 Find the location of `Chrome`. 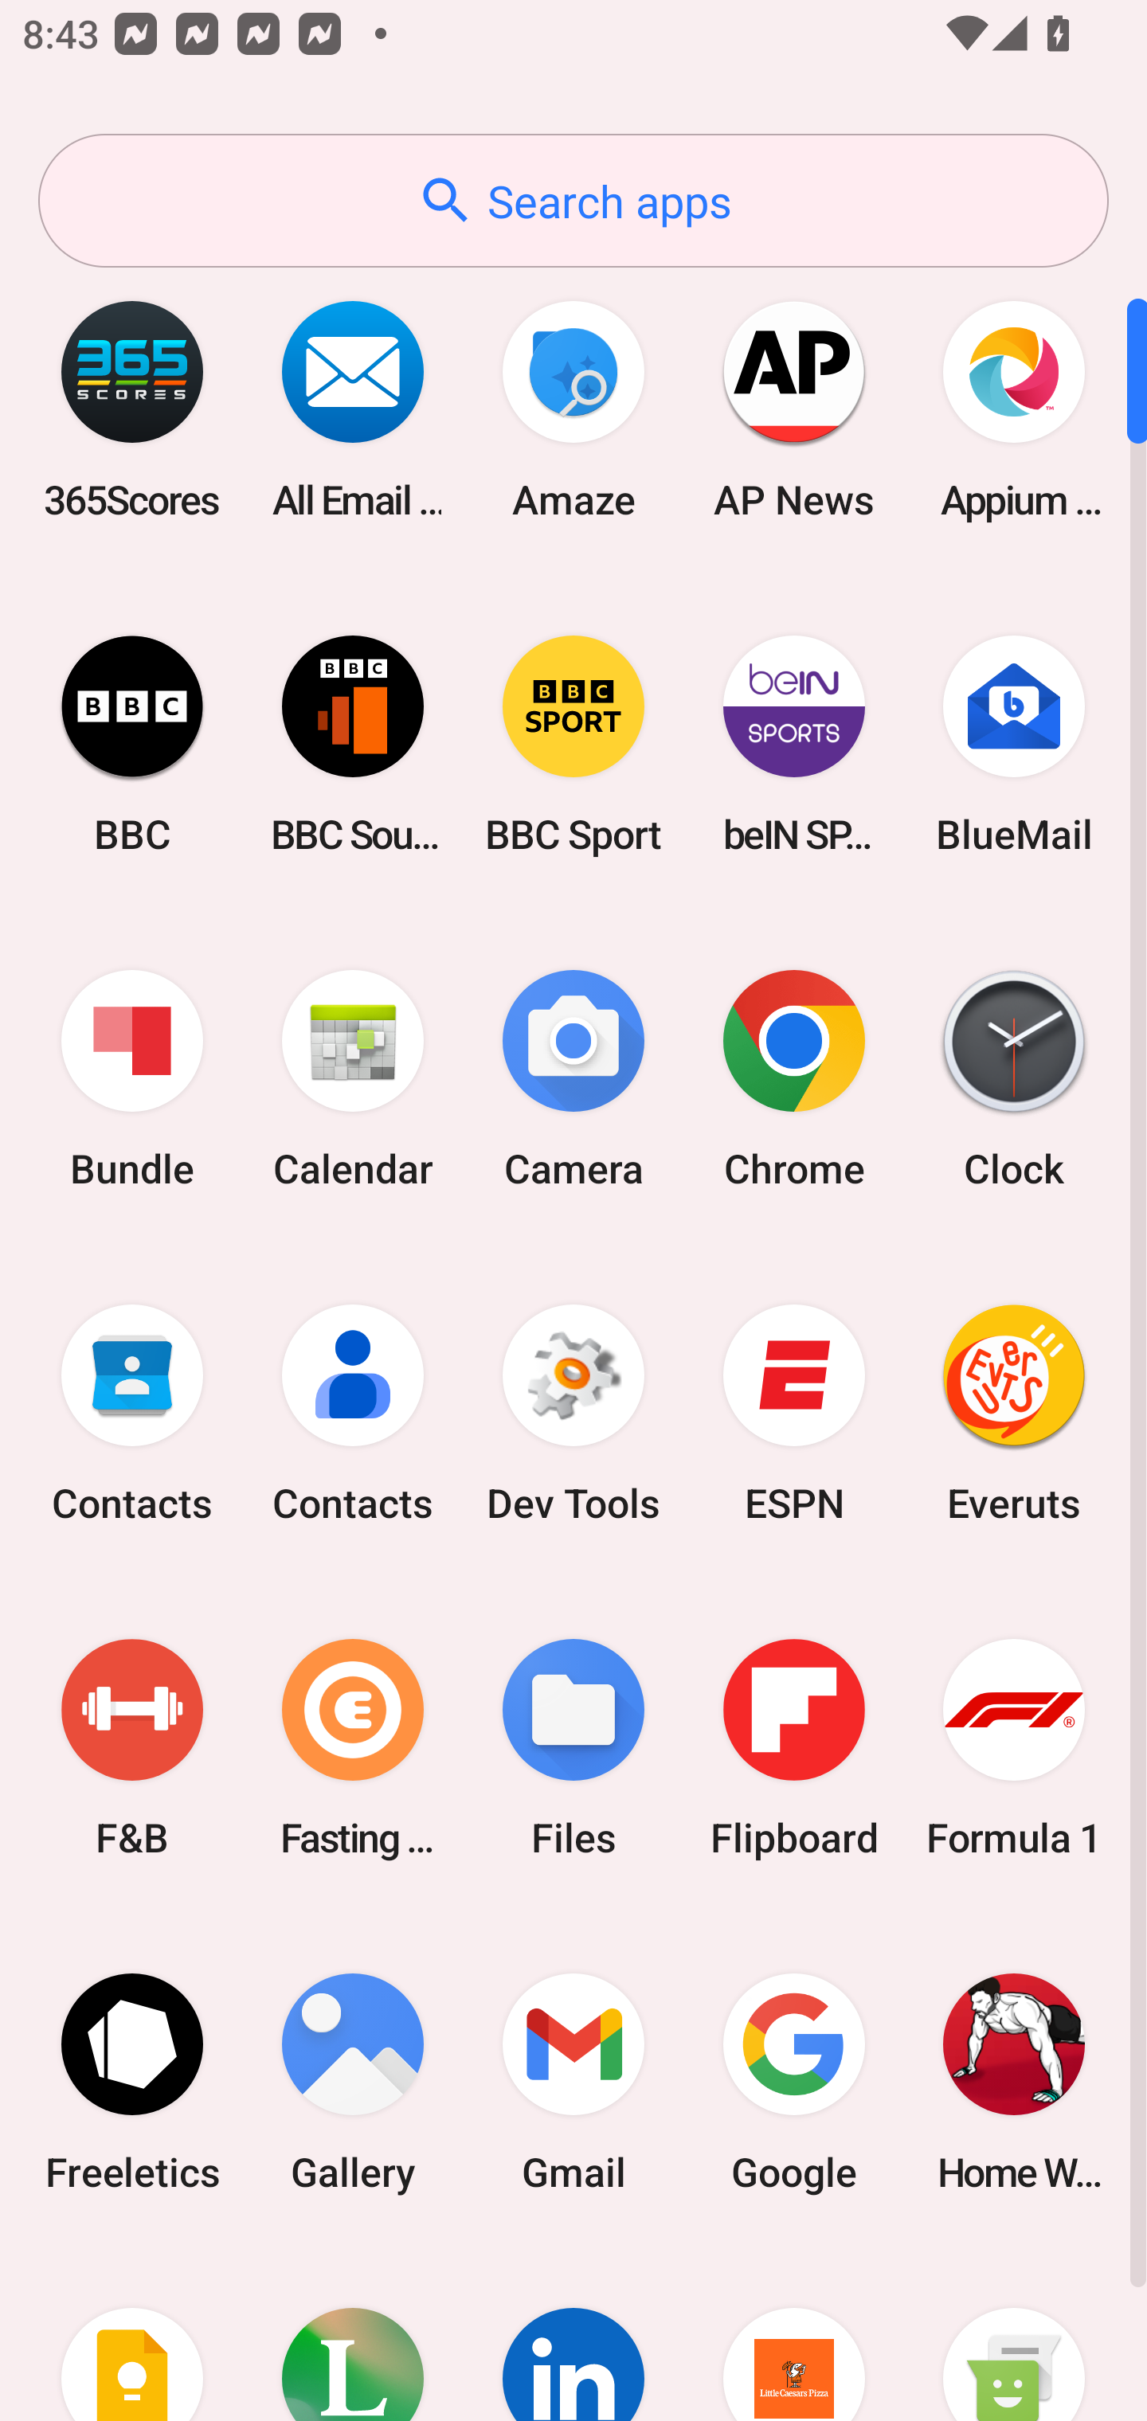

Chrome is located at coordinates (793, 1080).